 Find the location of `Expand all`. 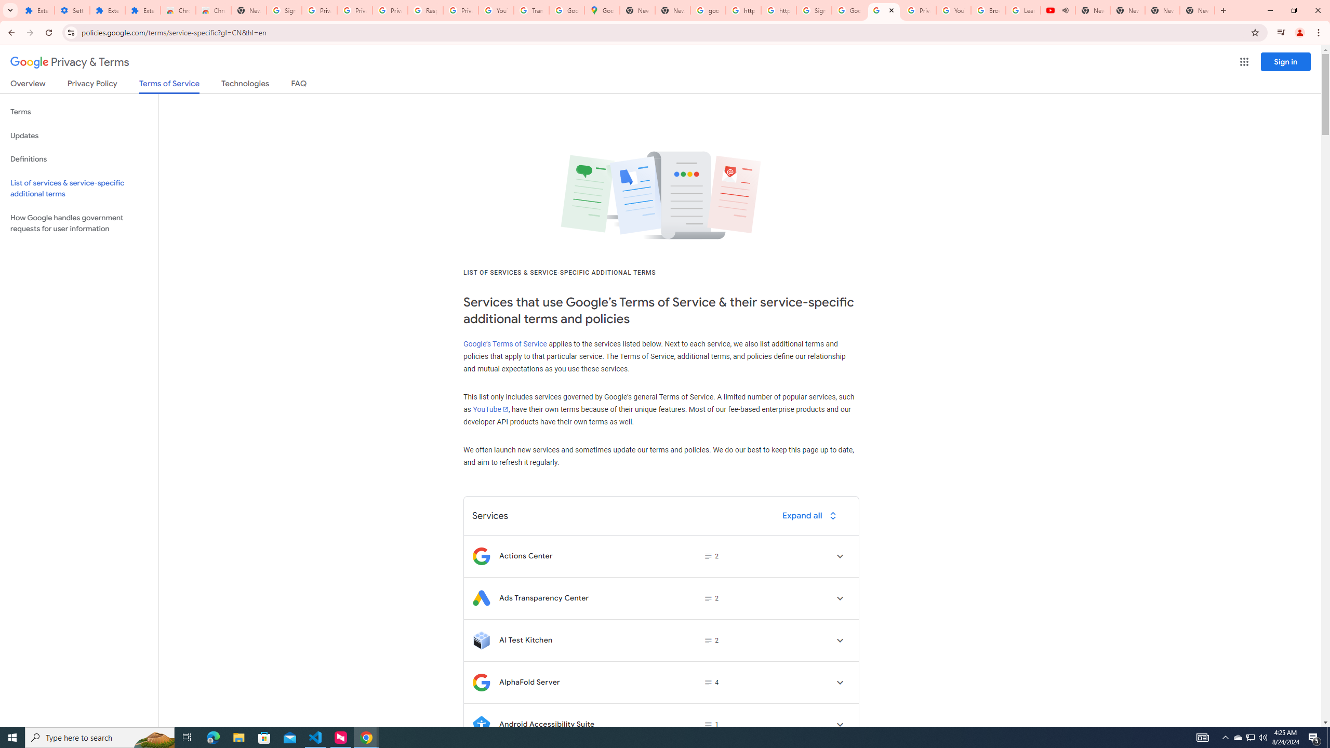

Expand all is located at coordinates (812, 515).